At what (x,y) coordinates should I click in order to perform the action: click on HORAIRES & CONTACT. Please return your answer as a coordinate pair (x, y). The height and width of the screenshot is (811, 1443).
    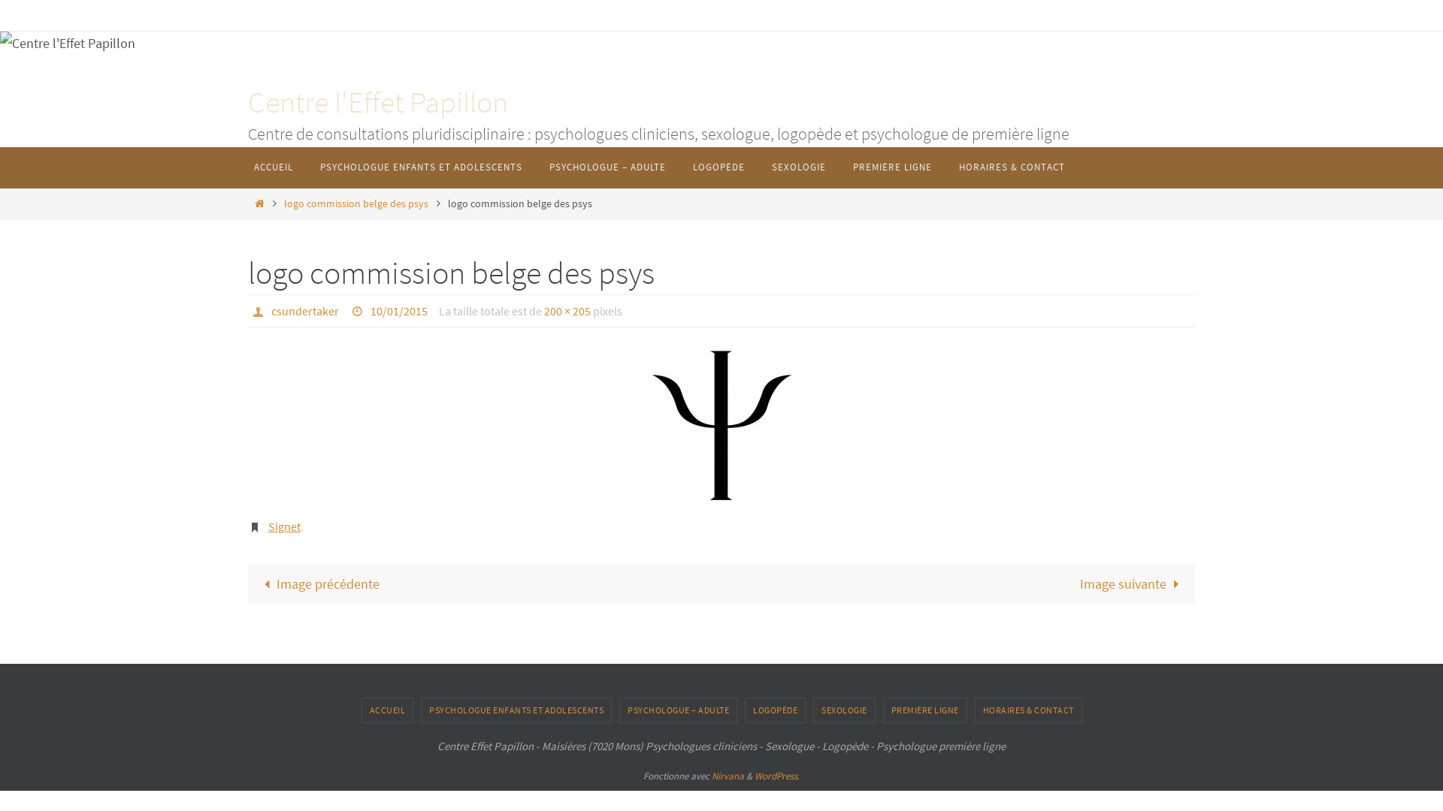
    Looking at the image, I should click on (1028, 710).